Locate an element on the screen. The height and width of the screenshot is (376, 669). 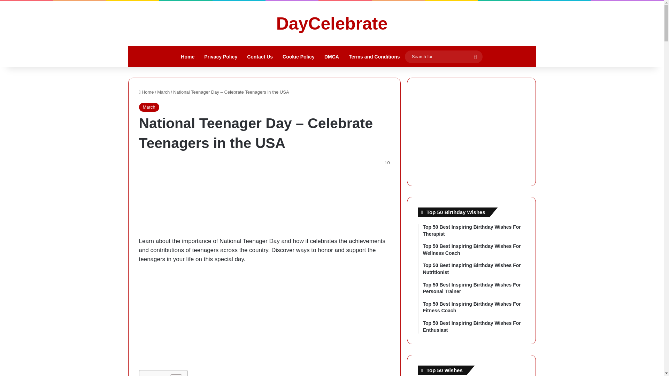
Home is located at coordinates (187, 56).